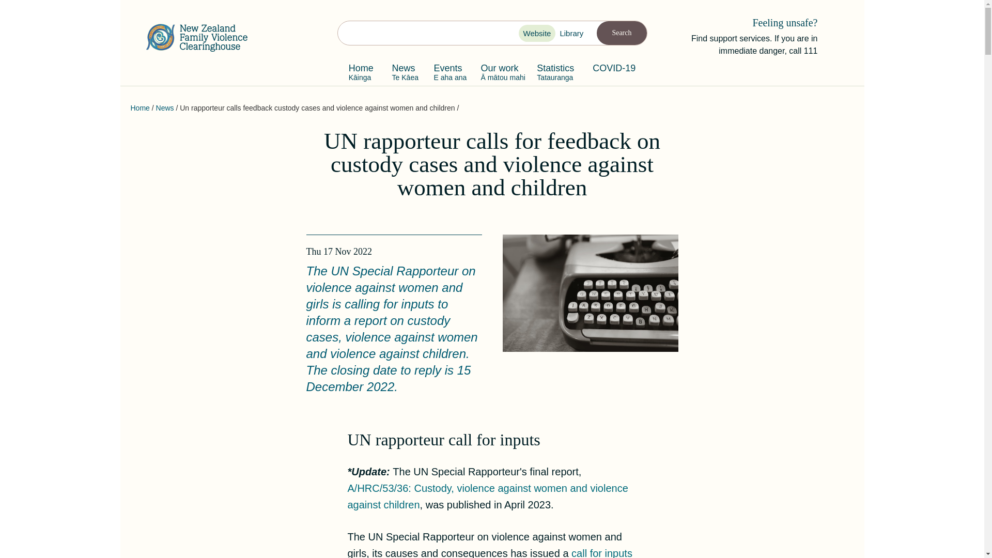  What do you see at coordinates (555, 71) in the screenshot?
I see `on` at bounding box center [555, 71].